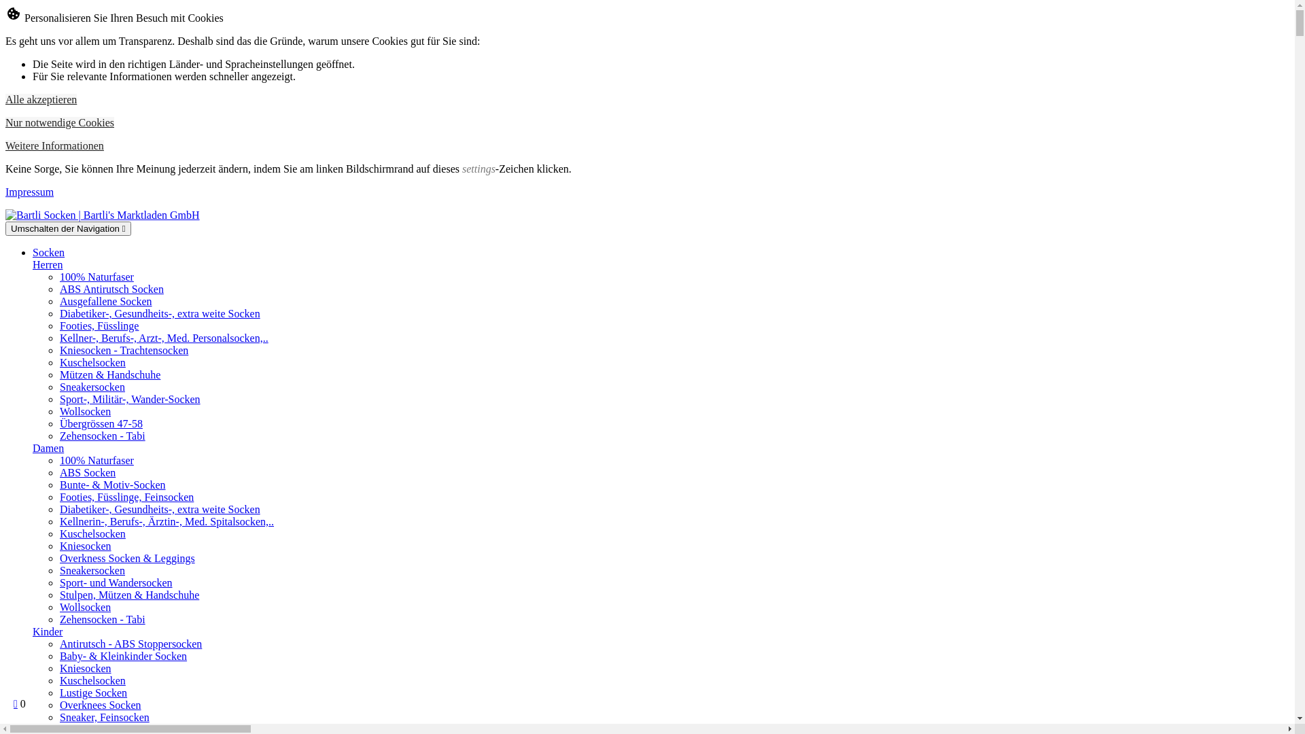 Image resolution: width=1305 pixels, height=734 pixels. Describe the element at coordinates (160, 510) in the screenshot. I see `Diabetiker-, Gesundheits-, extra weite Socken` at that location.